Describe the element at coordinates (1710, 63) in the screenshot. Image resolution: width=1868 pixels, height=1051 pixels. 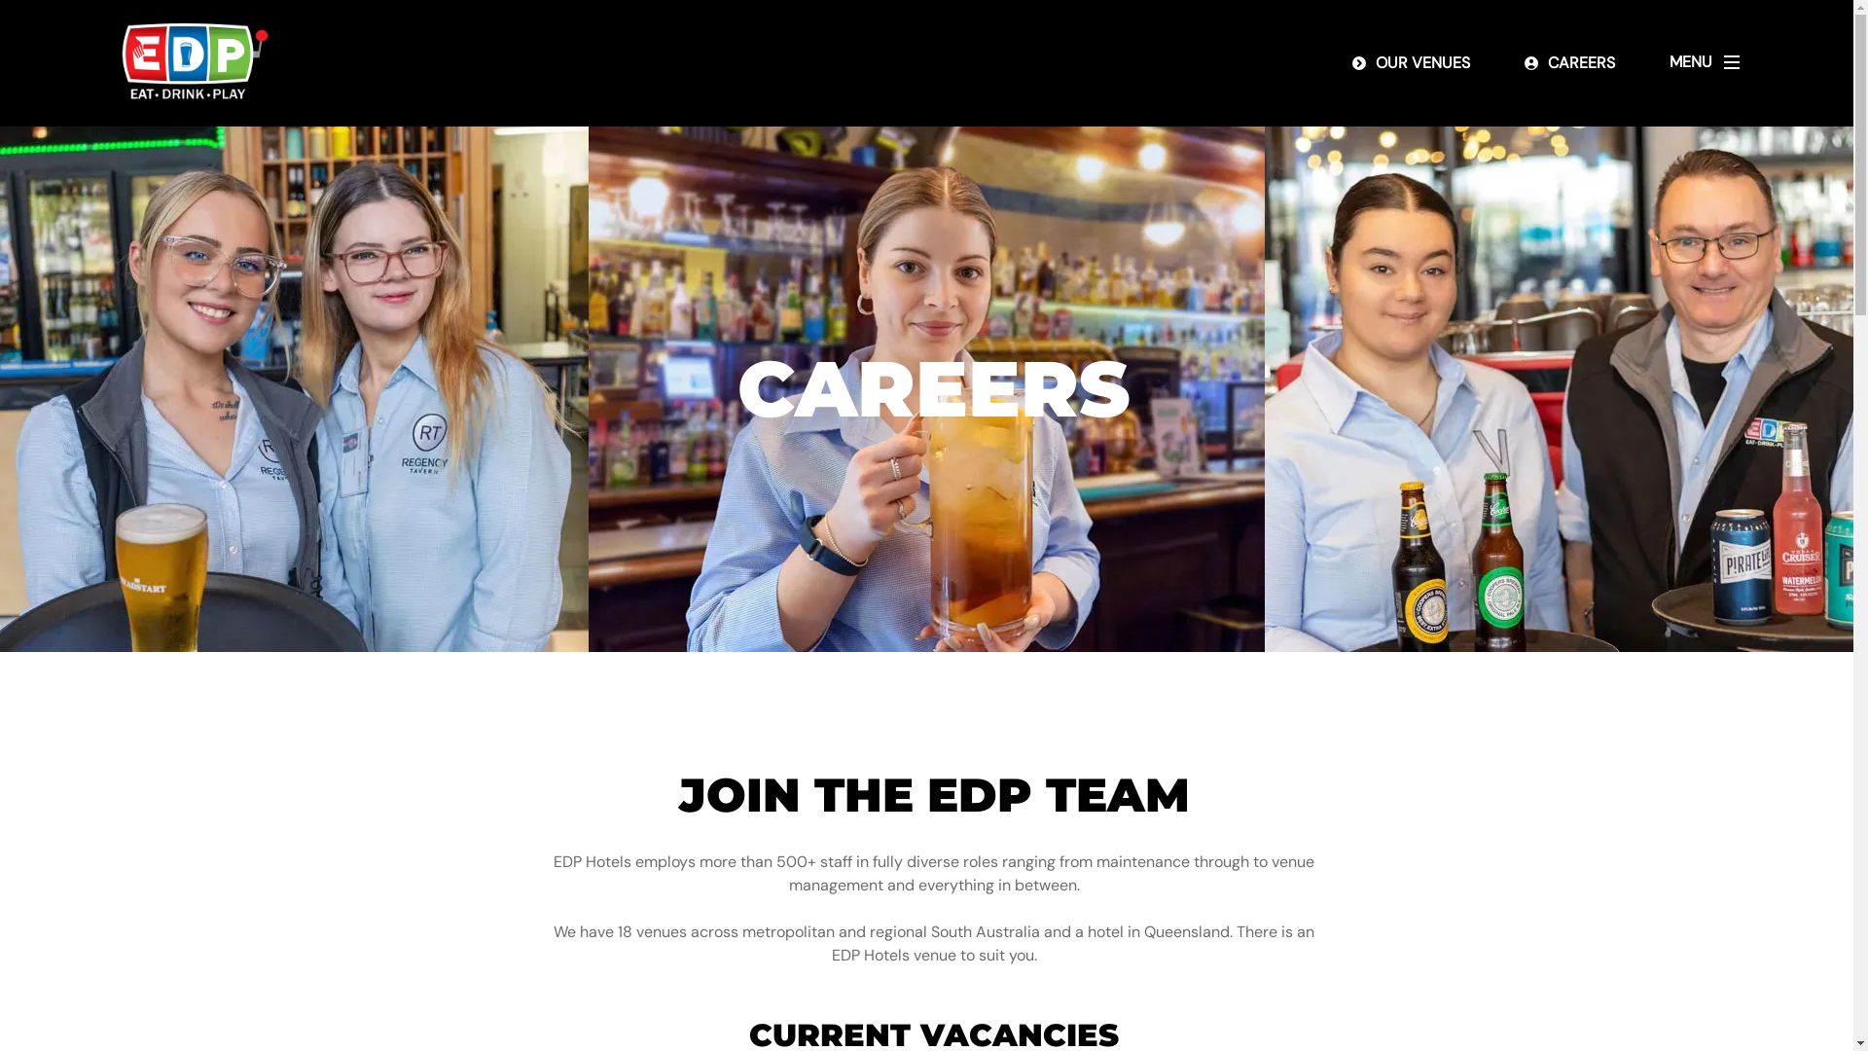
I see `MENU` at that location.